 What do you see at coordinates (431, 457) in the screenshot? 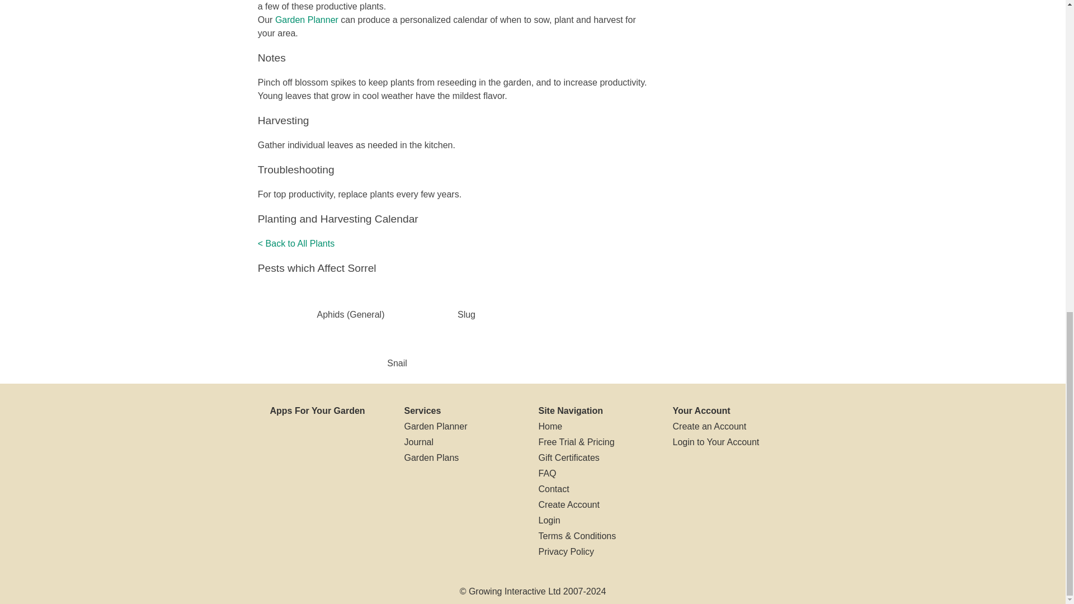
I see `Garden Plans` at bounding box center [431, 457].